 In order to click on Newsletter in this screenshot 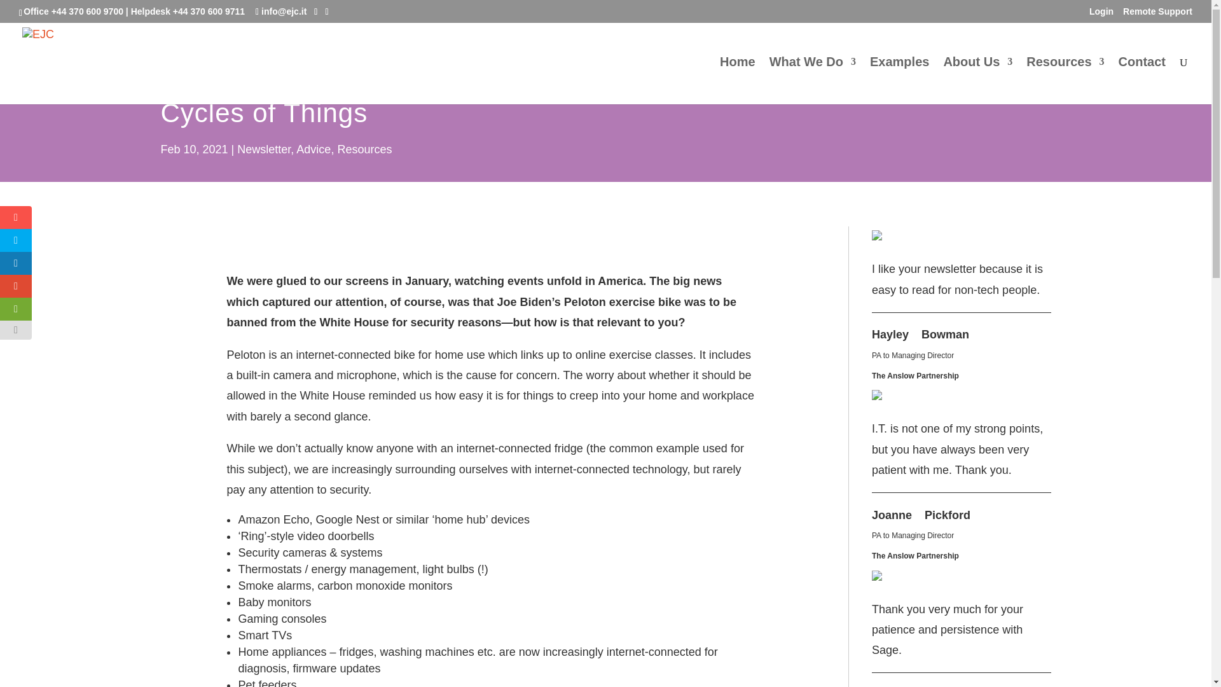, I will do `click(263, 149)`.